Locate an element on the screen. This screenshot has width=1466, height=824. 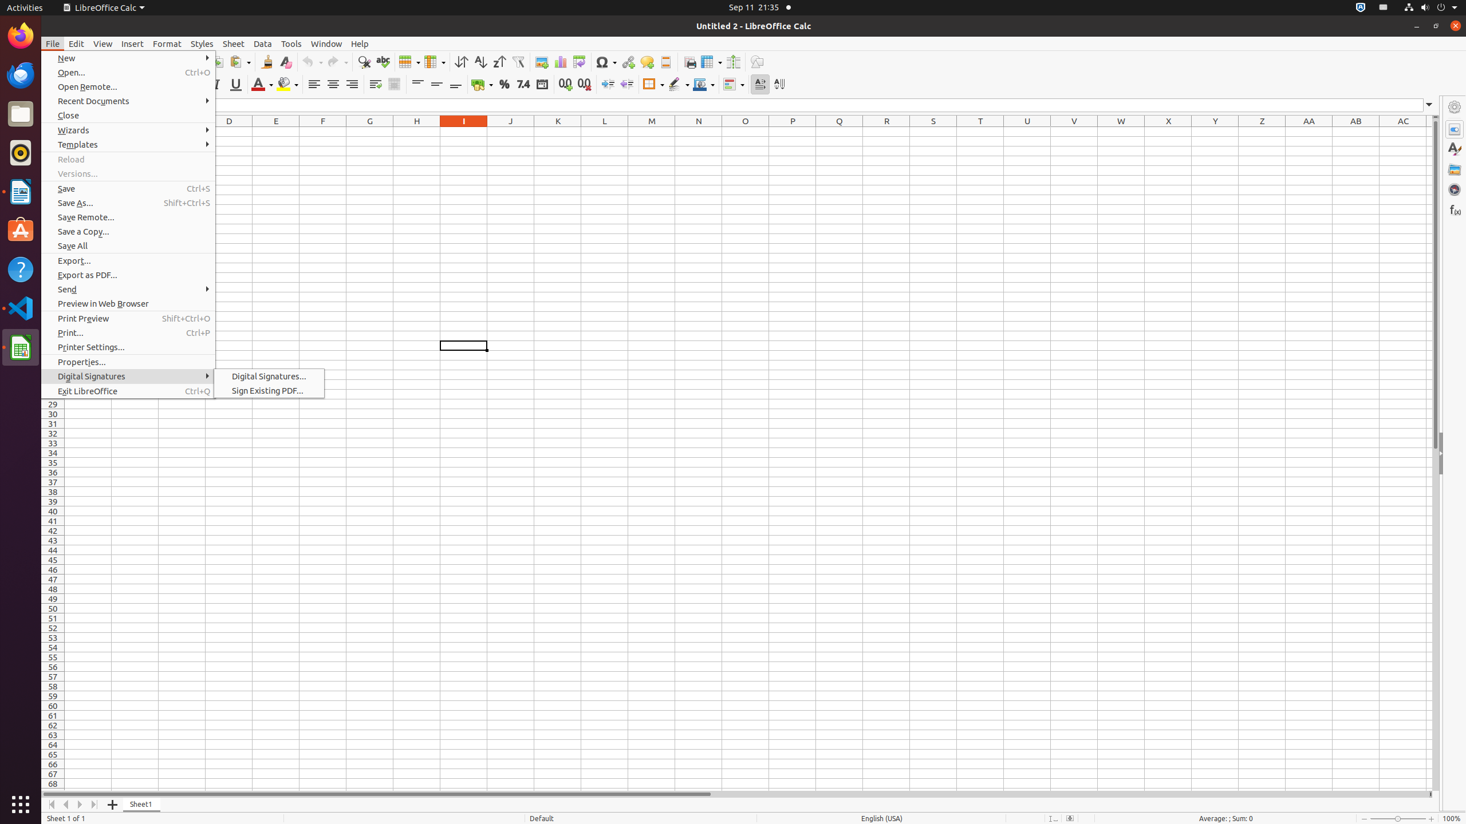
Column is located at coordinates (435, 62).